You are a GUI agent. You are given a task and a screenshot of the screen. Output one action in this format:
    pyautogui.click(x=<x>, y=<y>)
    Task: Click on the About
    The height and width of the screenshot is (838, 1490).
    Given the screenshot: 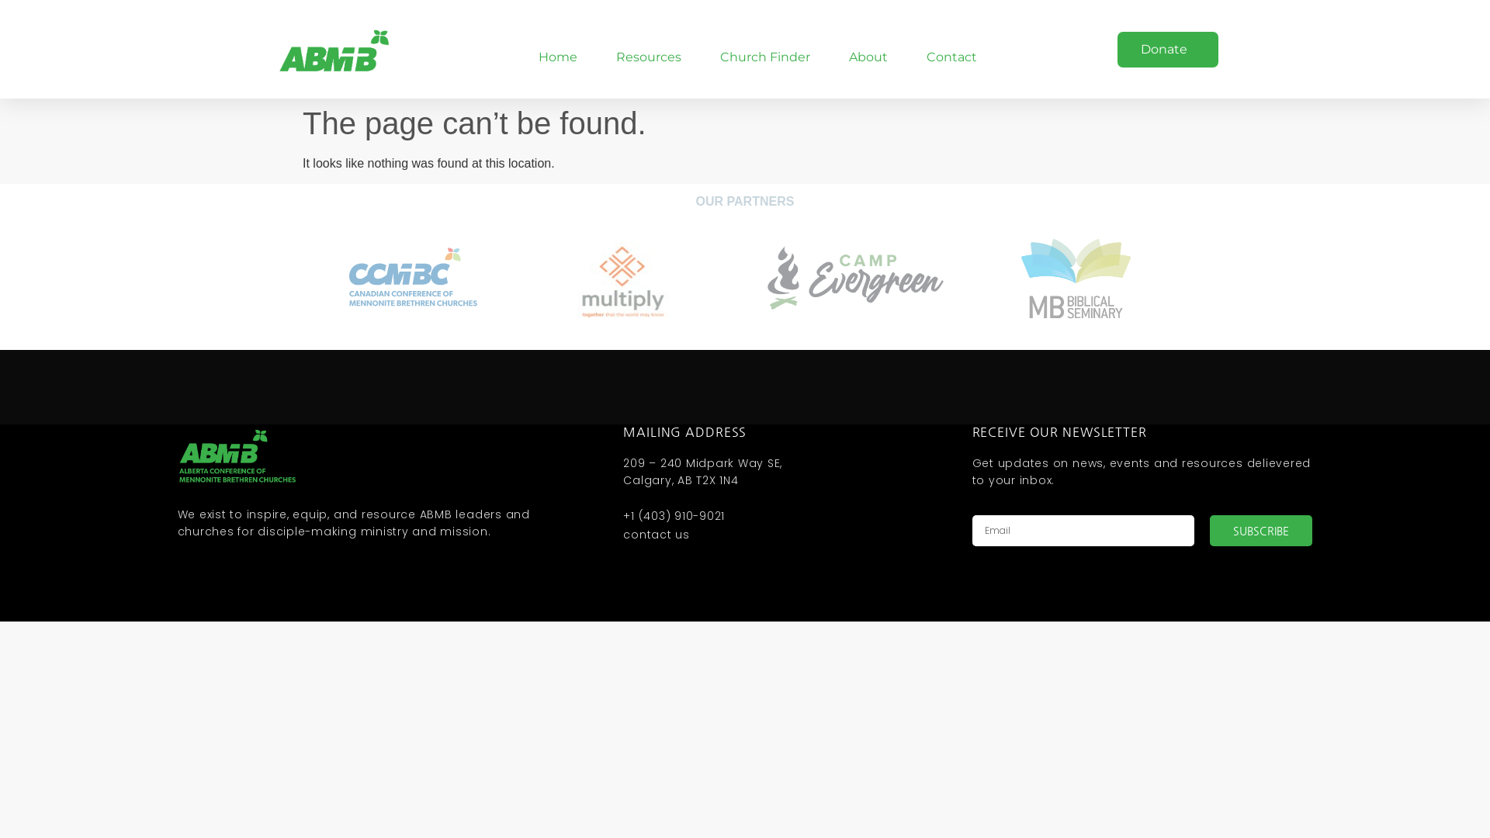 What is the action you would take?
    pyautogui.click(x=868, y=57)
    